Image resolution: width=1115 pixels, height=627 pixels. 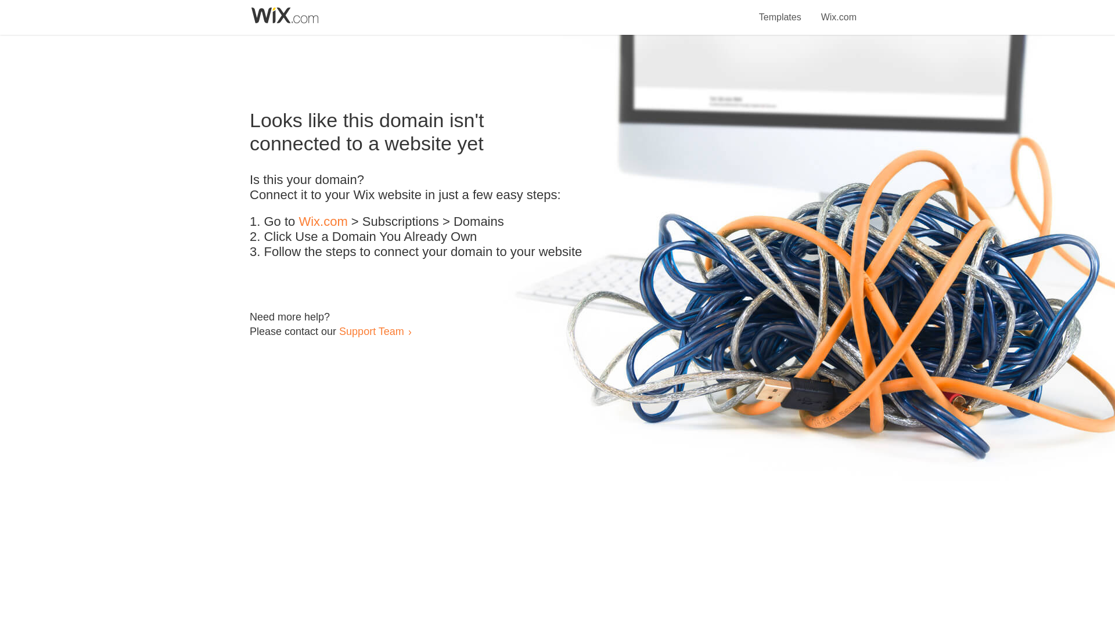 I want to click on Wix.com, so click(x=839, y=10).